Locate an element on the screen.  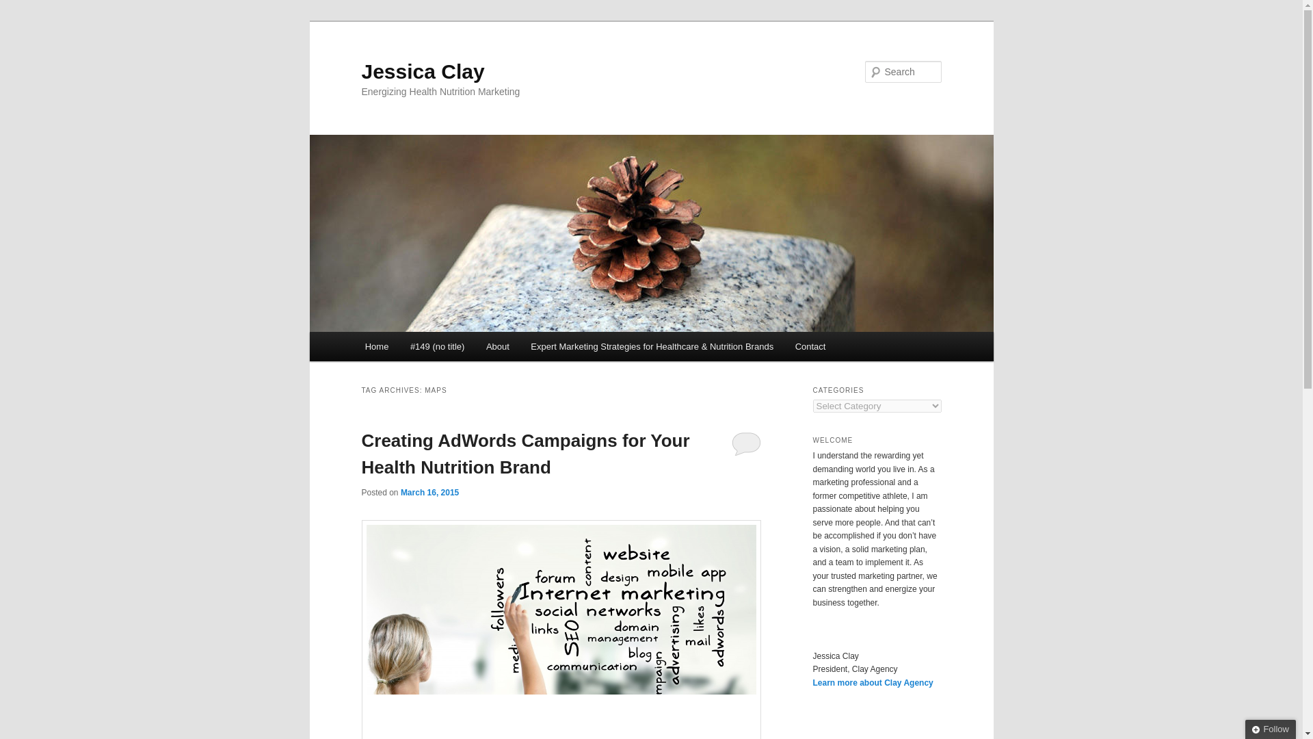
Search is located at coordinates (22, 8).